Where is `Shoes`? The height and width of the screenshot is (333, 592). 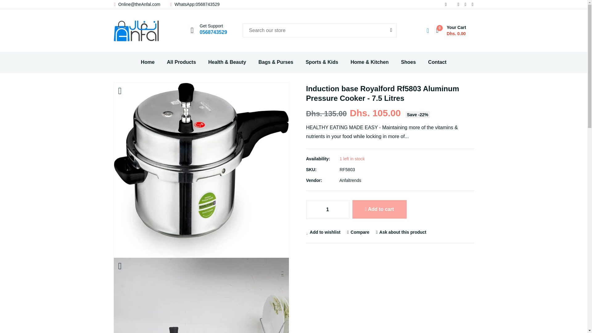 Shoes is located at coordinates (408, 62).